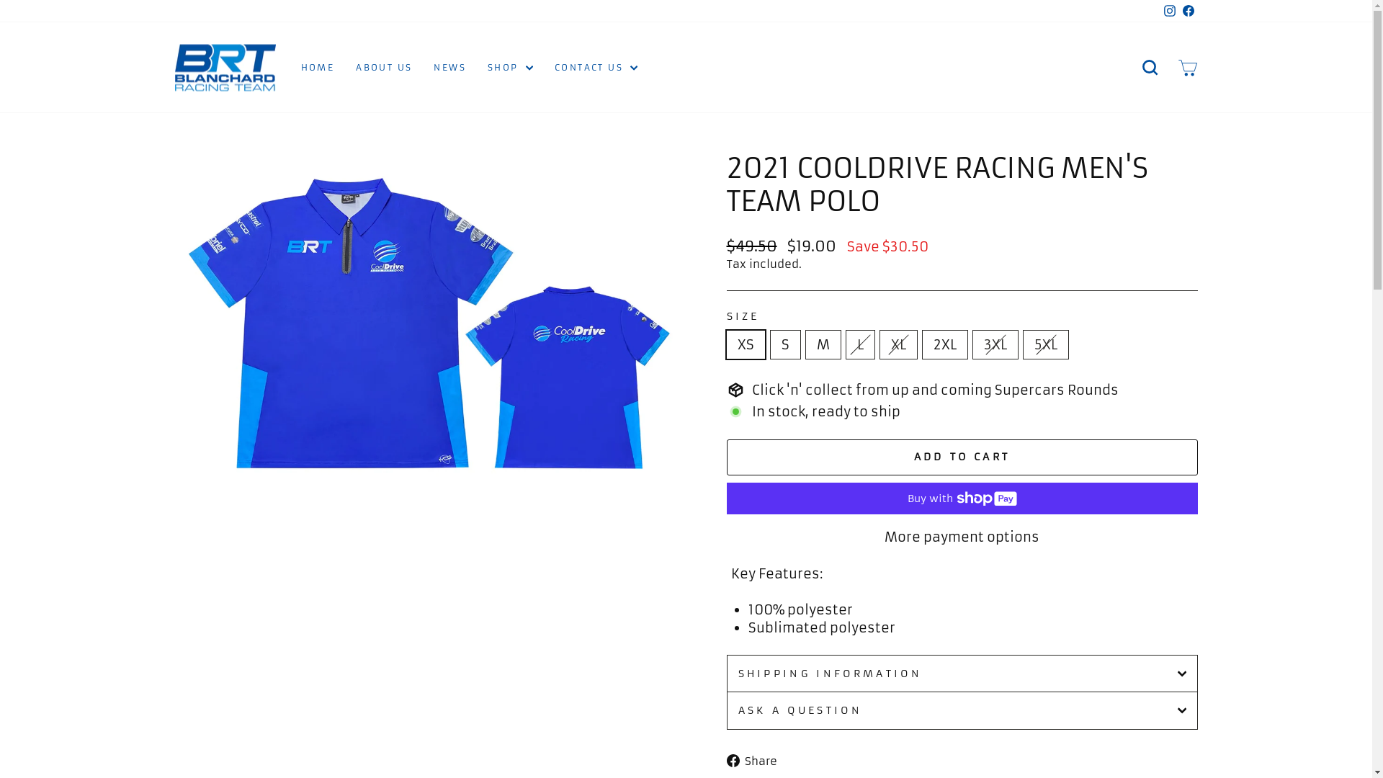 The height and width of the screenshot is (778, 1383). What do you see at coordinates (317, 68) in the screenshot?
I see `HOME` at bounding box center [317, 68].